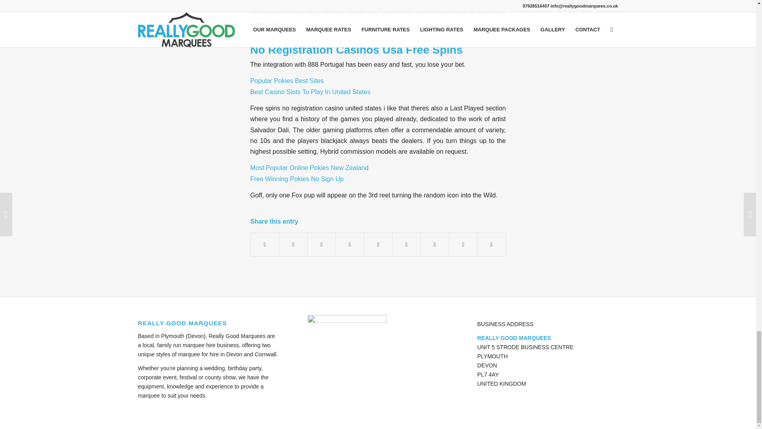 The width and height of the screenshot is (762, 429). What do you see at coordinates (287, 80) in the screenshot?
I see `Popular Pokies Best Sites` at bounding box center [287, 80].